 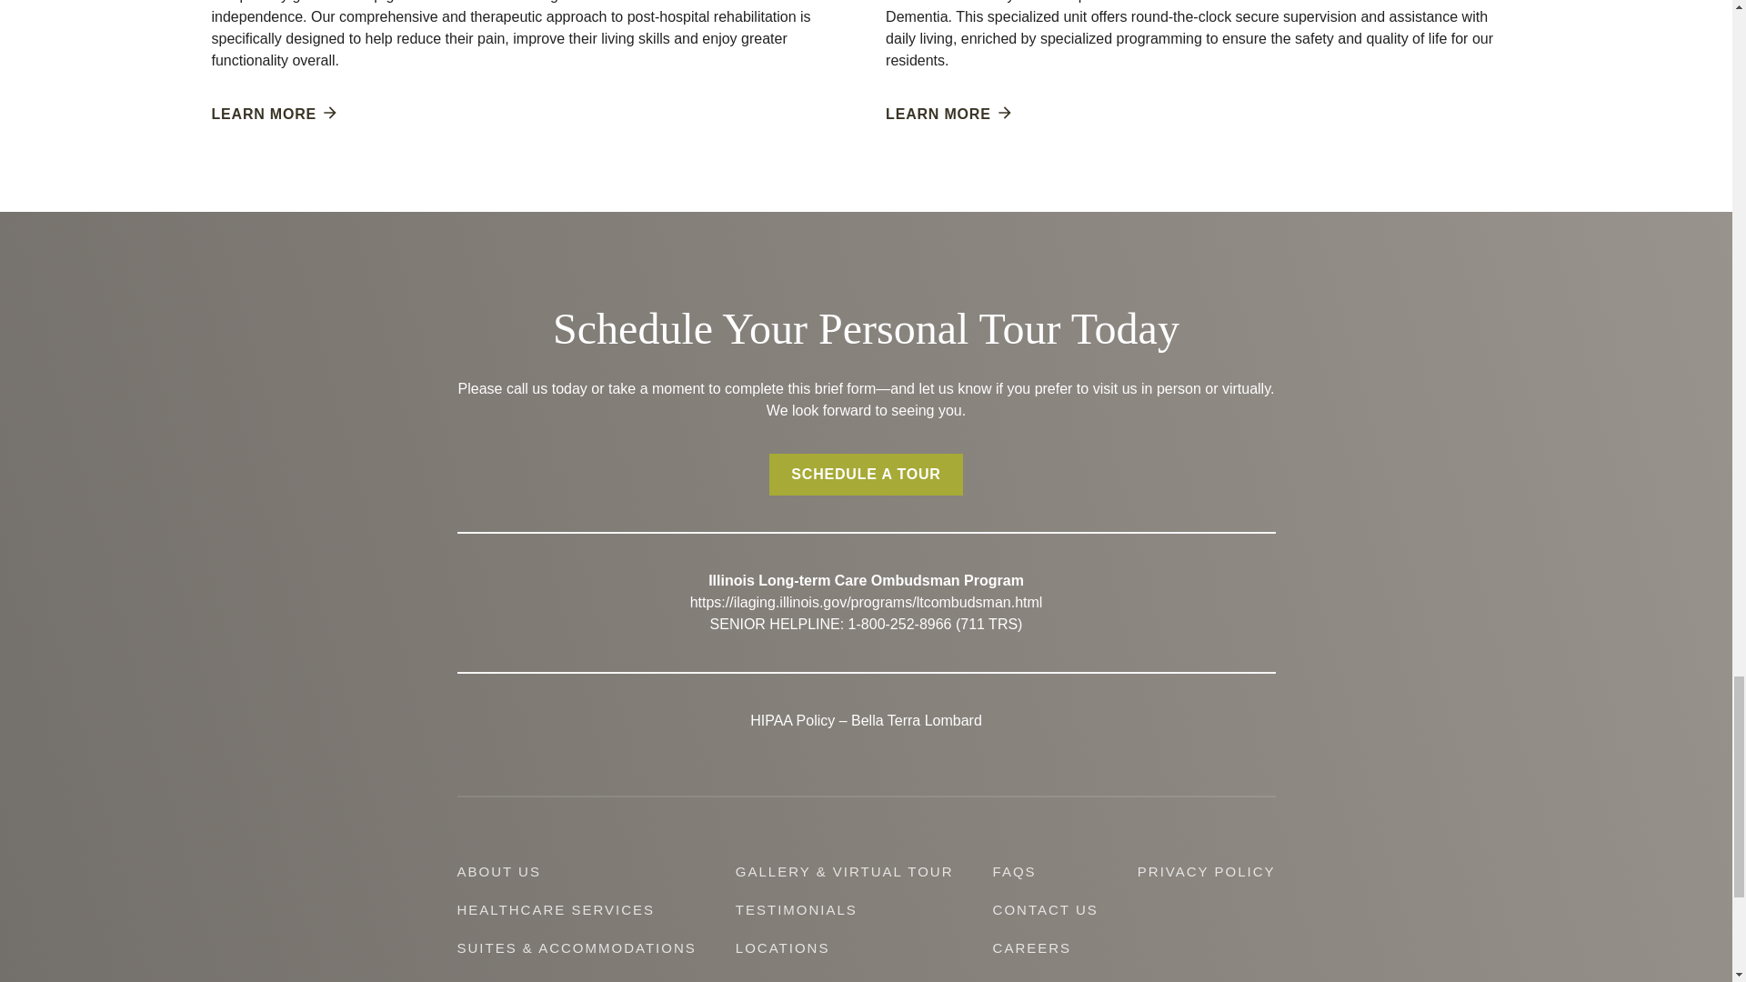 I want to click on TESTIMONIALS, so click(x=796, y=909).